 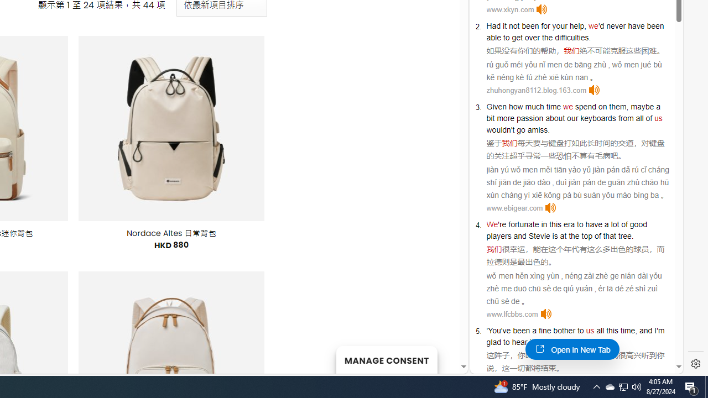 What do you see at coordinates (550, 342) in the screenshot?
I see `going` at bounding box center [550, 342].